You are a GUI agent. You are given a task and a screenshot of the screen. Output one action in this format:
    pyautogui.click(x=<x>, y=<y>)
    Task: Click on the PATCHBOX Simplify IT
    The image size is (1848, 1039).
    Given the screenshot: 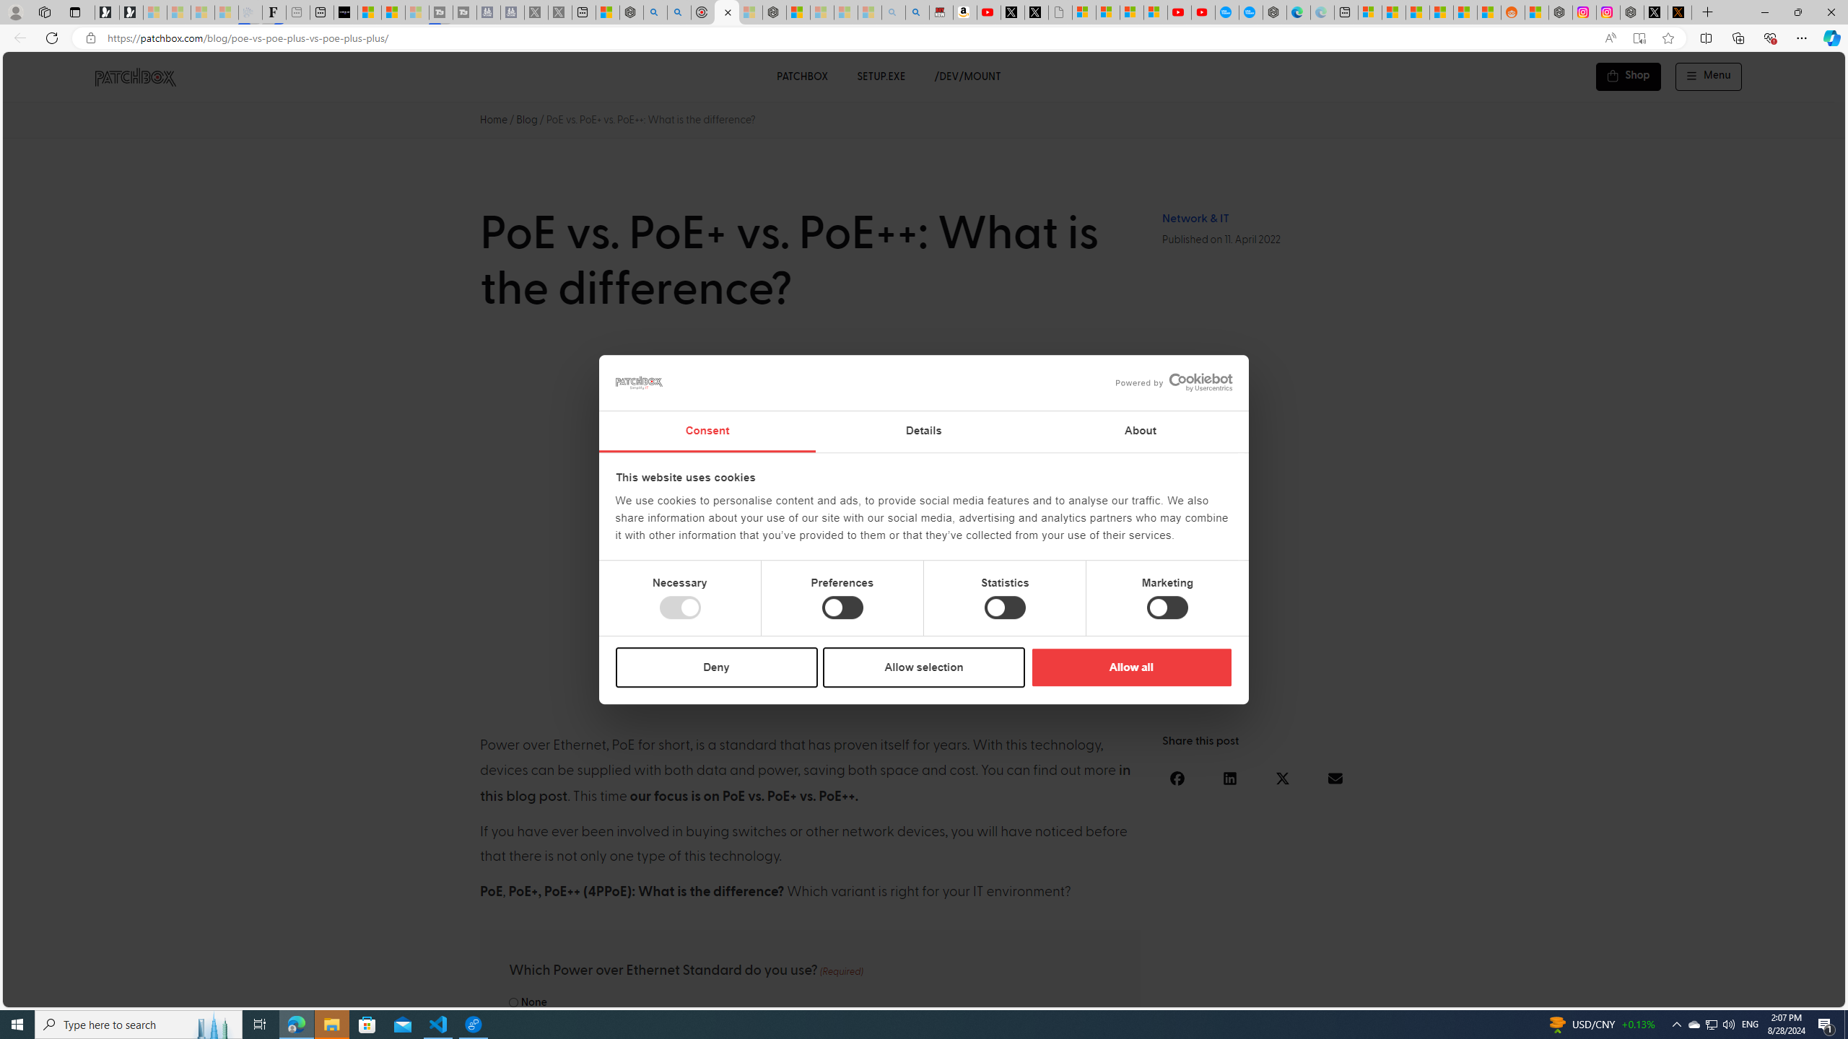 What is the action you would take?
    pyautogui.click(x=144, y=76)
    